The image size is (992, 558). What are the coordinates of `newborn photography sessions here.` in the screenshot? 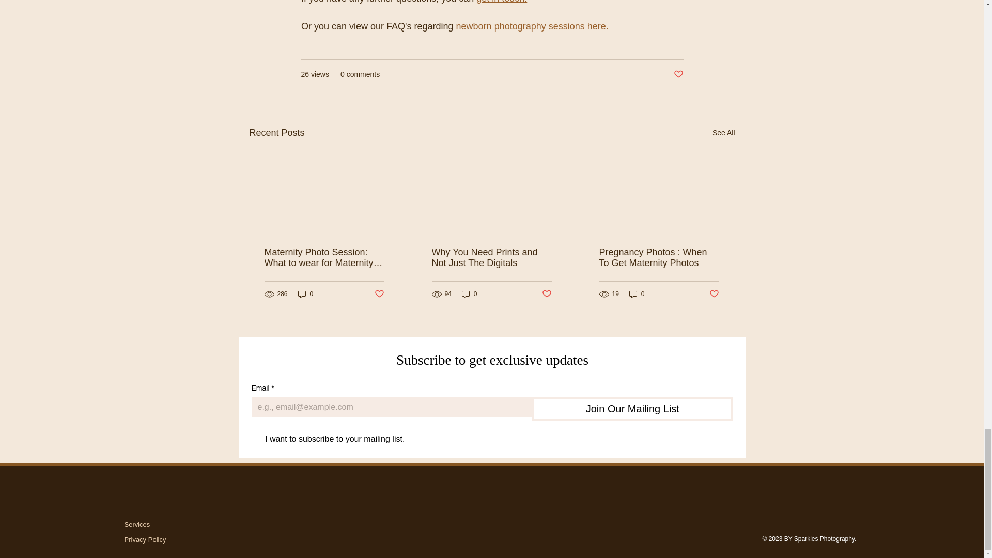 It's located at (531, 26).